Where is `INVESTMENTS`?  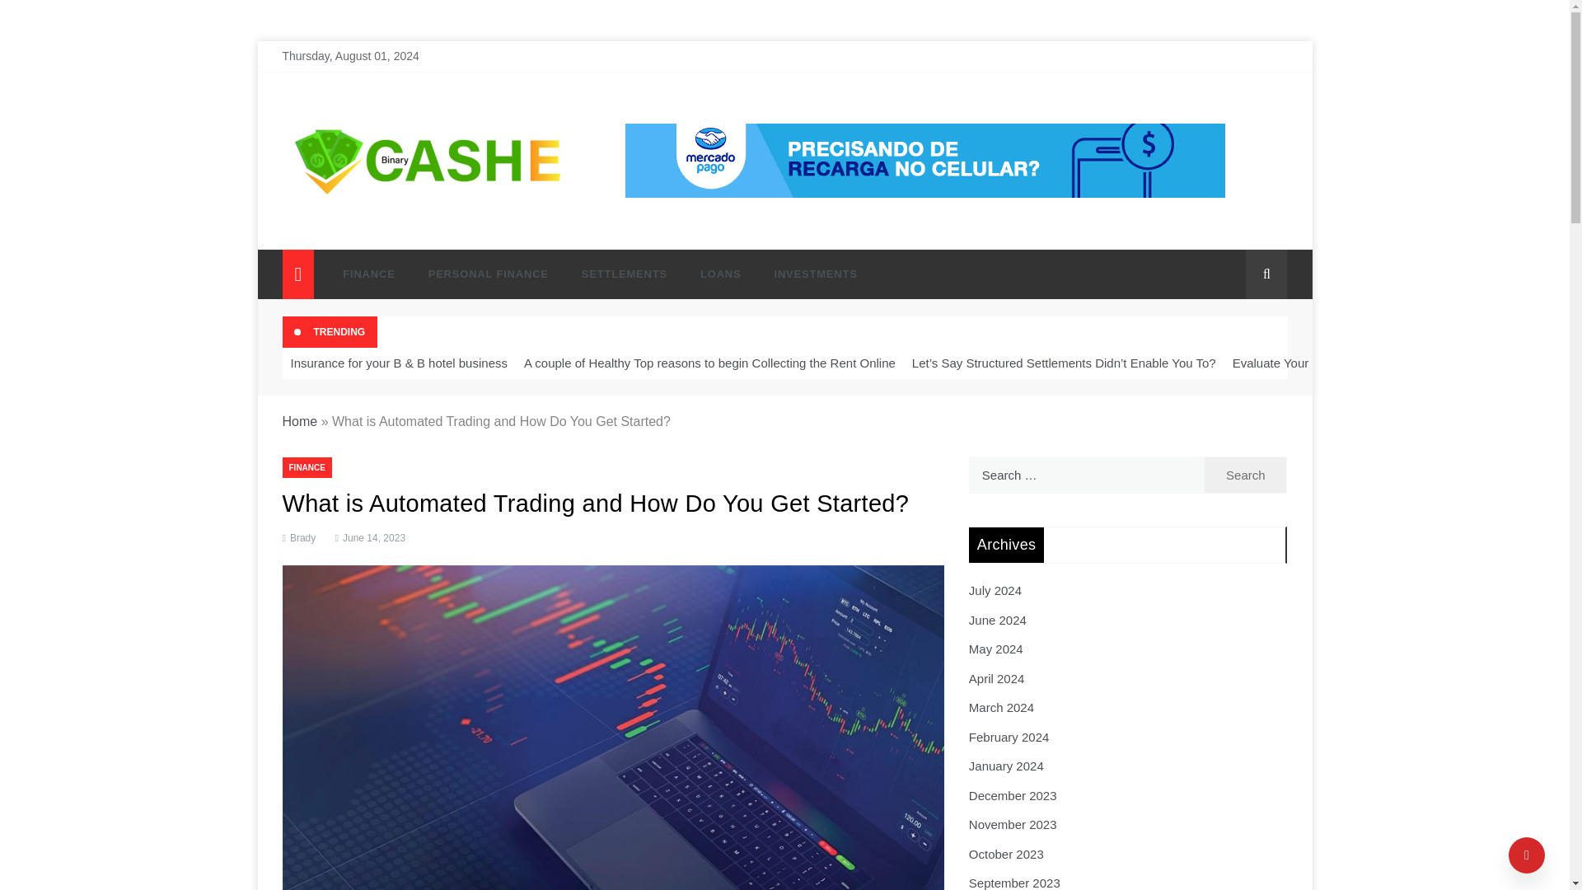
INVESTMENTS is located at coordinates (807, 274).